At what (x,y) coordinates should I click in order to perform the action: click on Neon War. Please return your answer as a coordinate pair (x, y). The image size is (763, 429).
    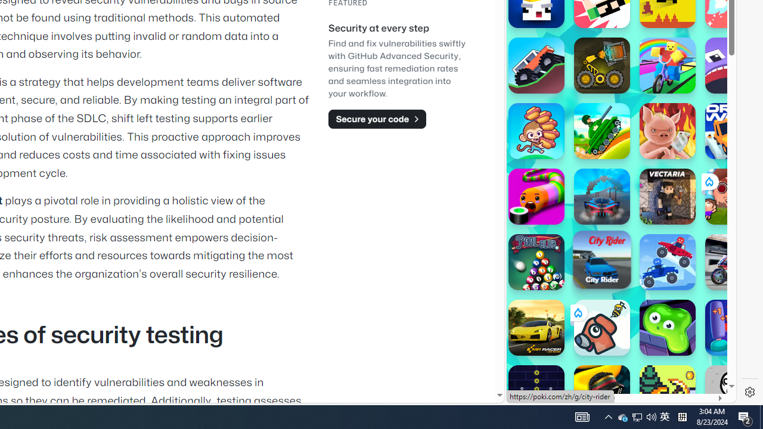
    Looking at the image, I should click on (536, 393).